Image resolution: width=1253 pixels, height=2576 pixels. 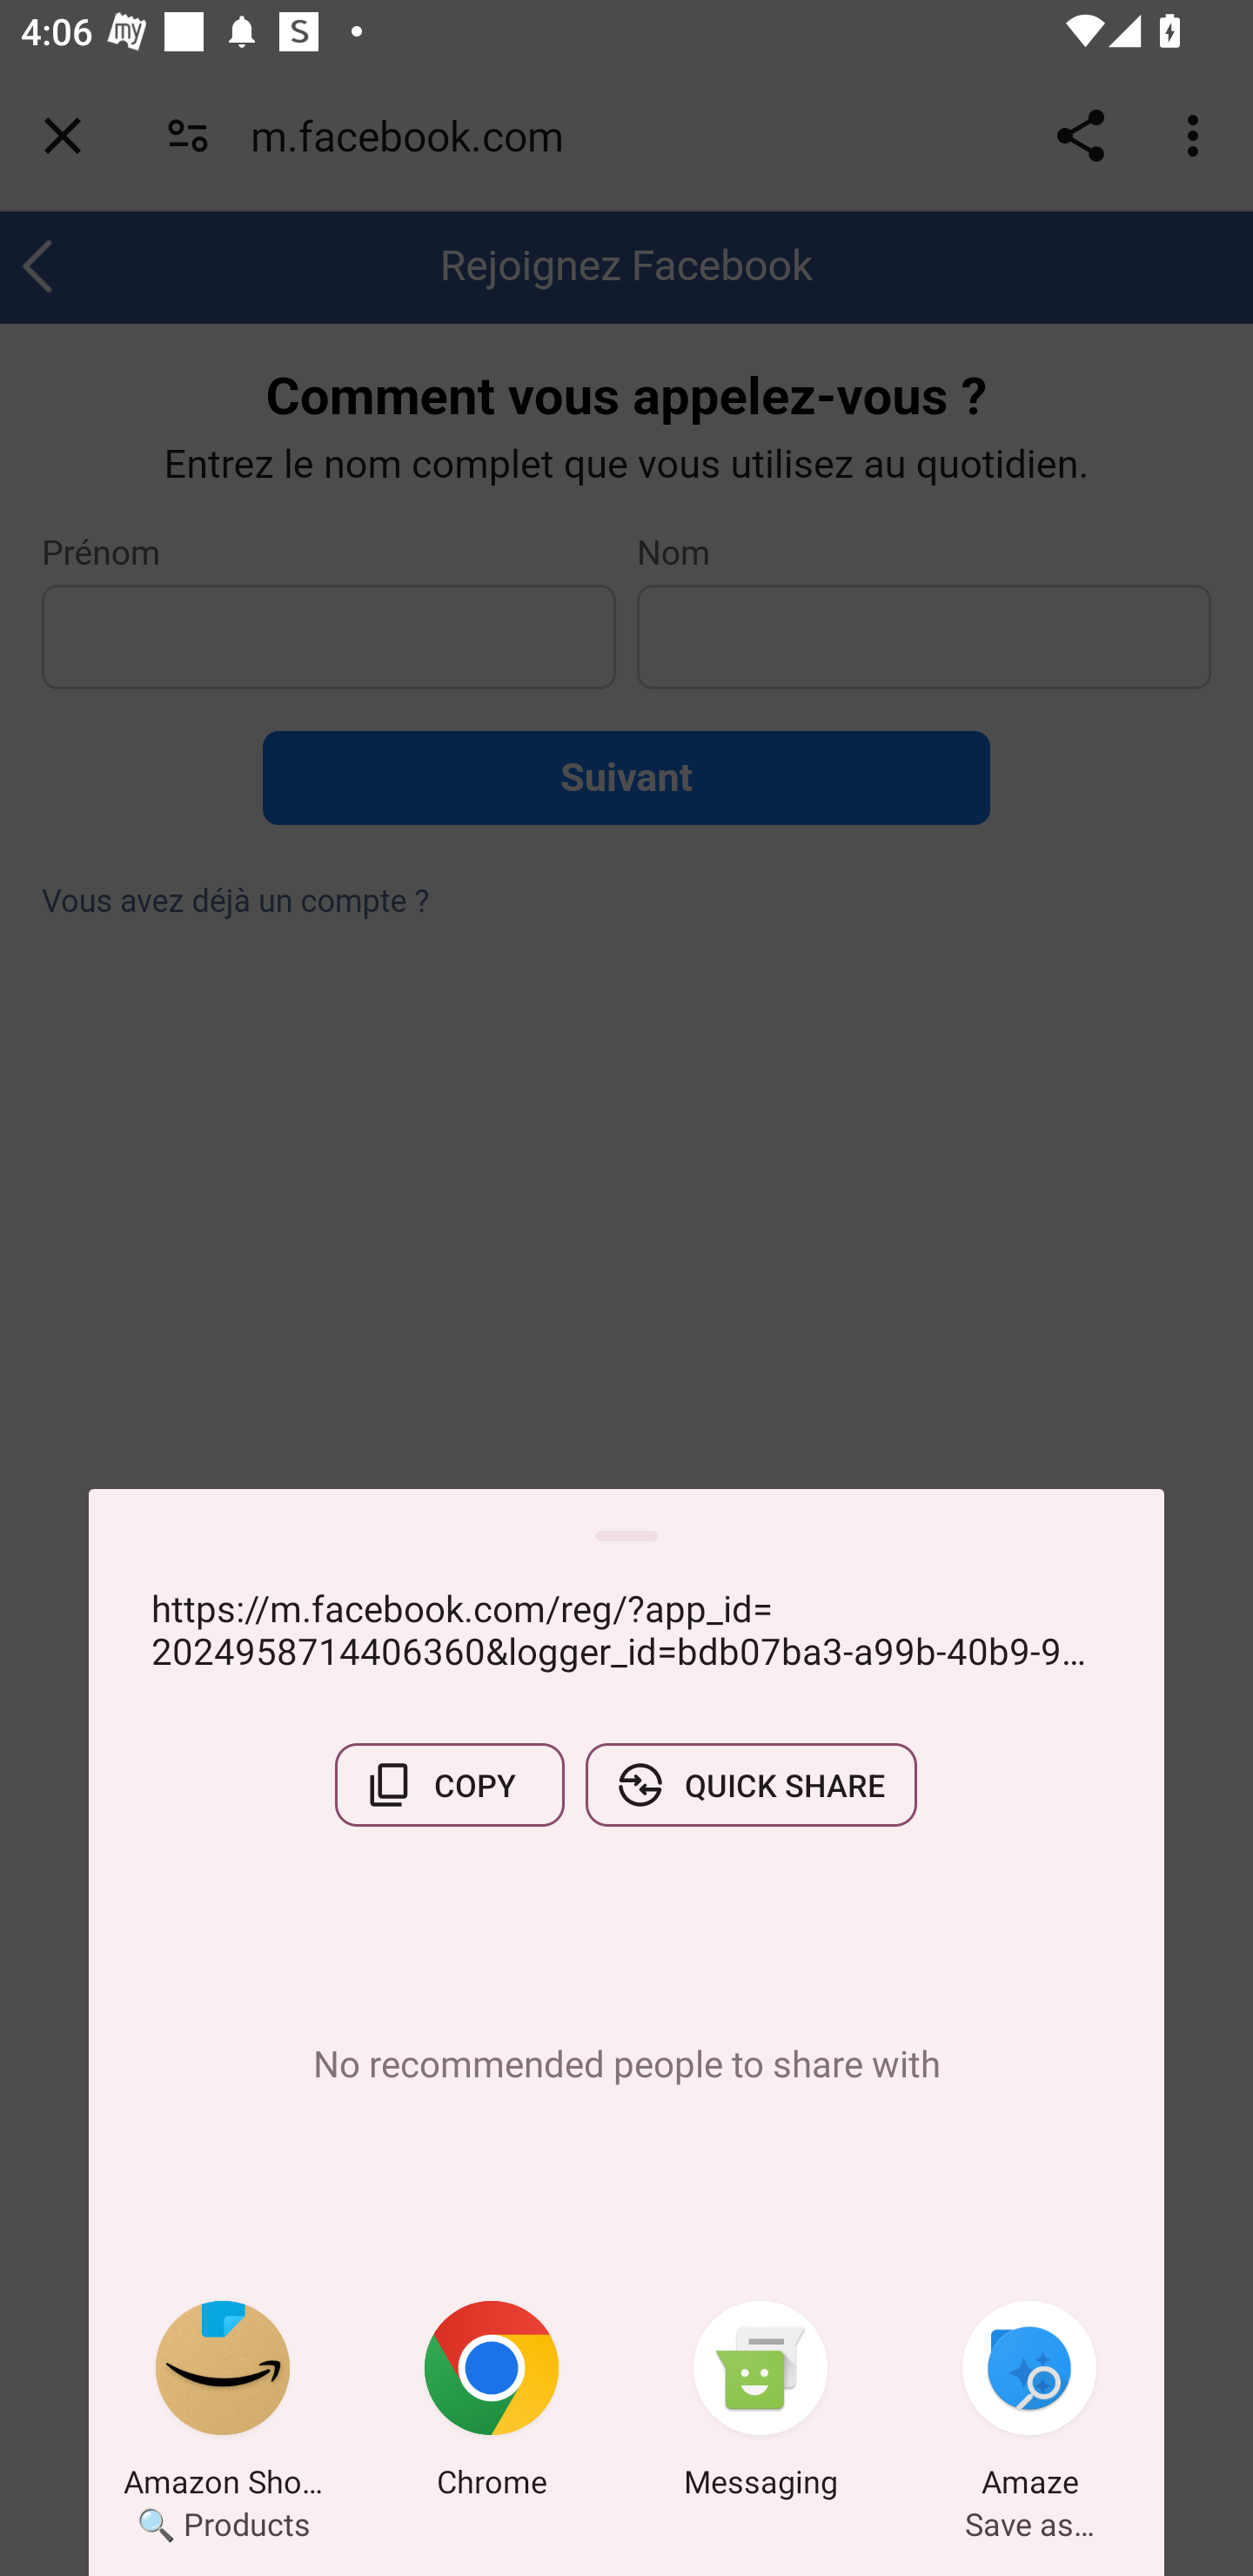 What do you see at coordinates (1029, 2405) in the screenshot?
I see `Amaze Save as…` at bounding box center [1029, 2405].